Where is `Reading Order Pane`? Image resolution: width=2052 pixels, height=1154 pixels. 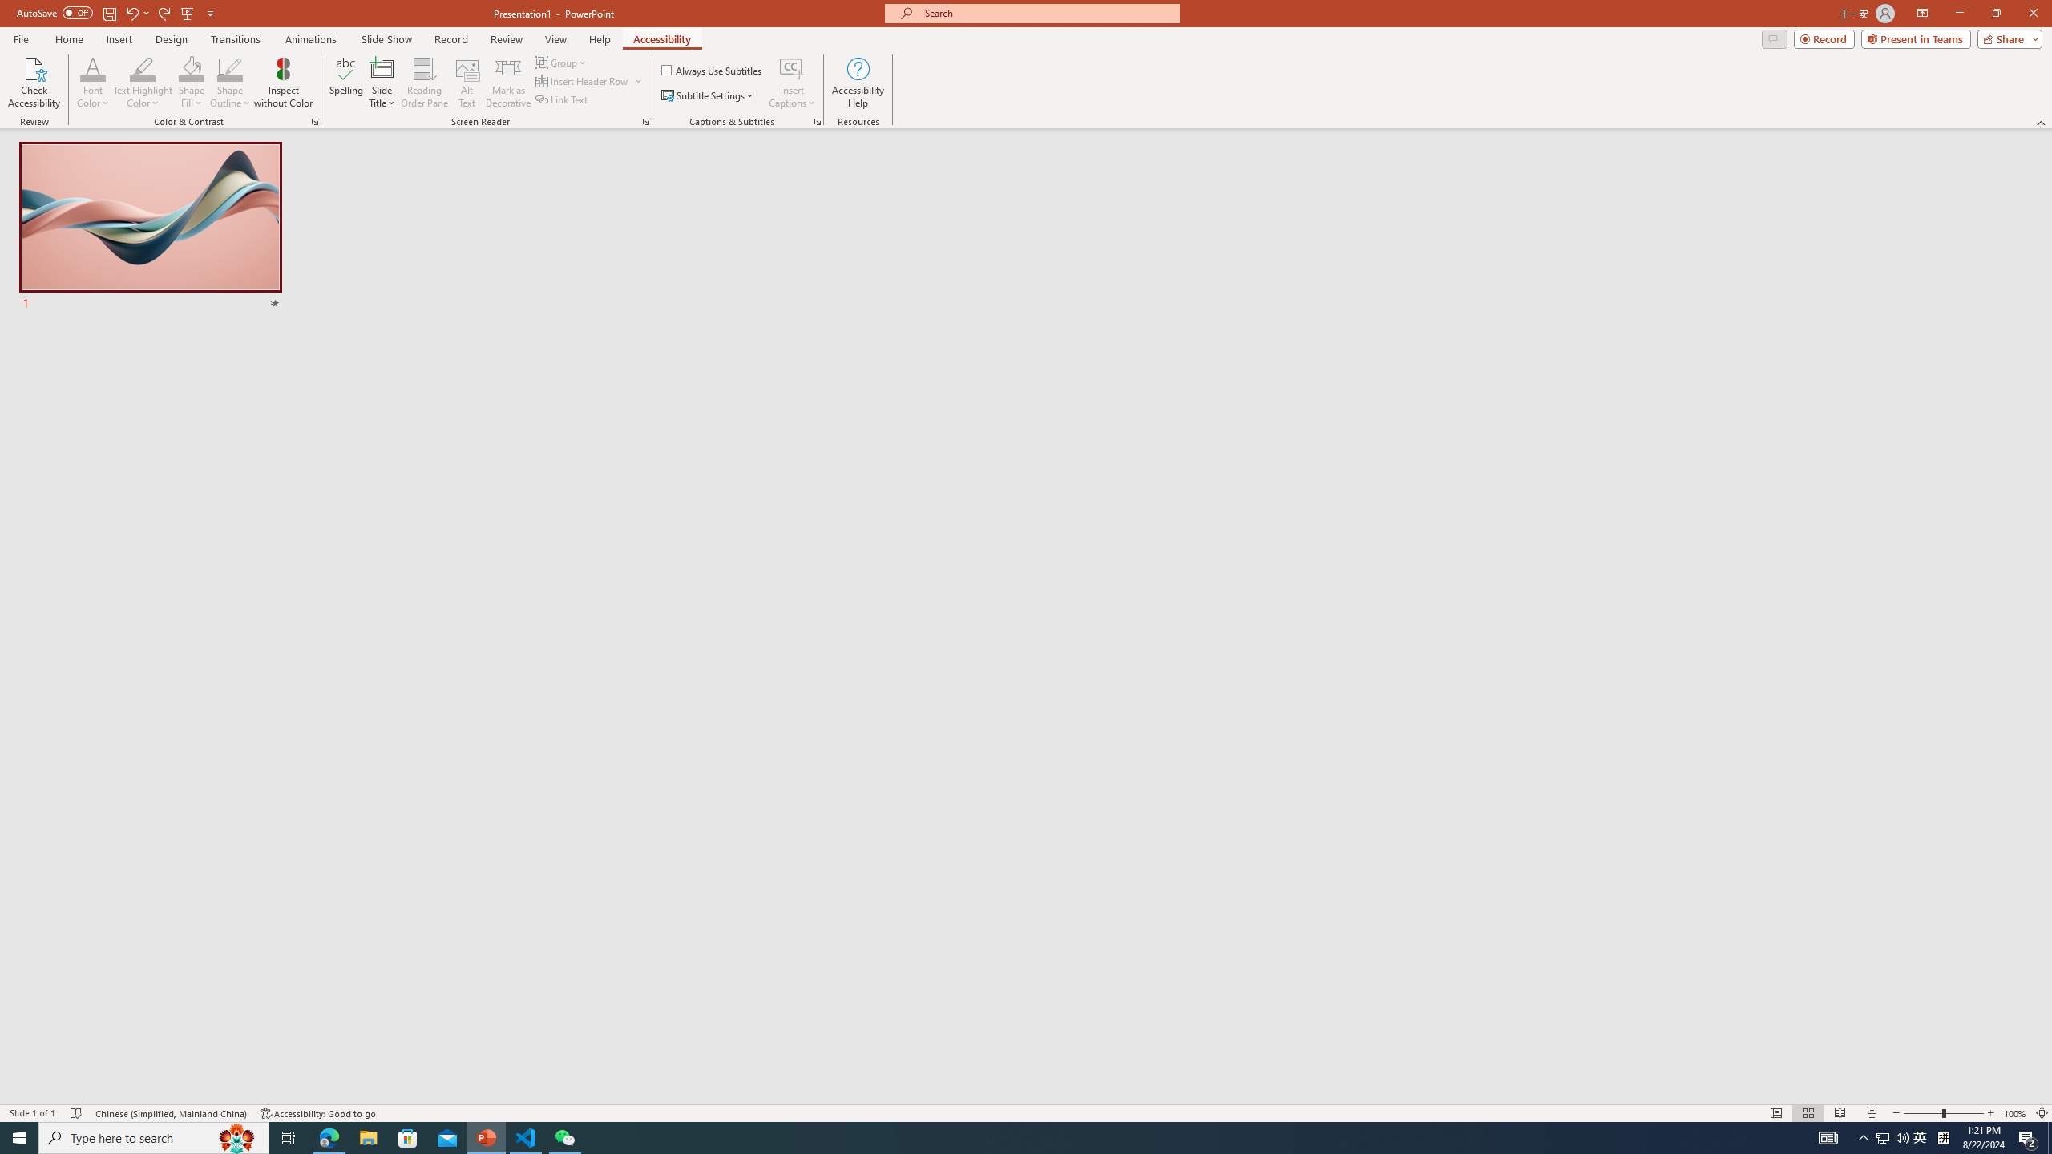 Reading Order Pane is located at coordinates (426, 83).